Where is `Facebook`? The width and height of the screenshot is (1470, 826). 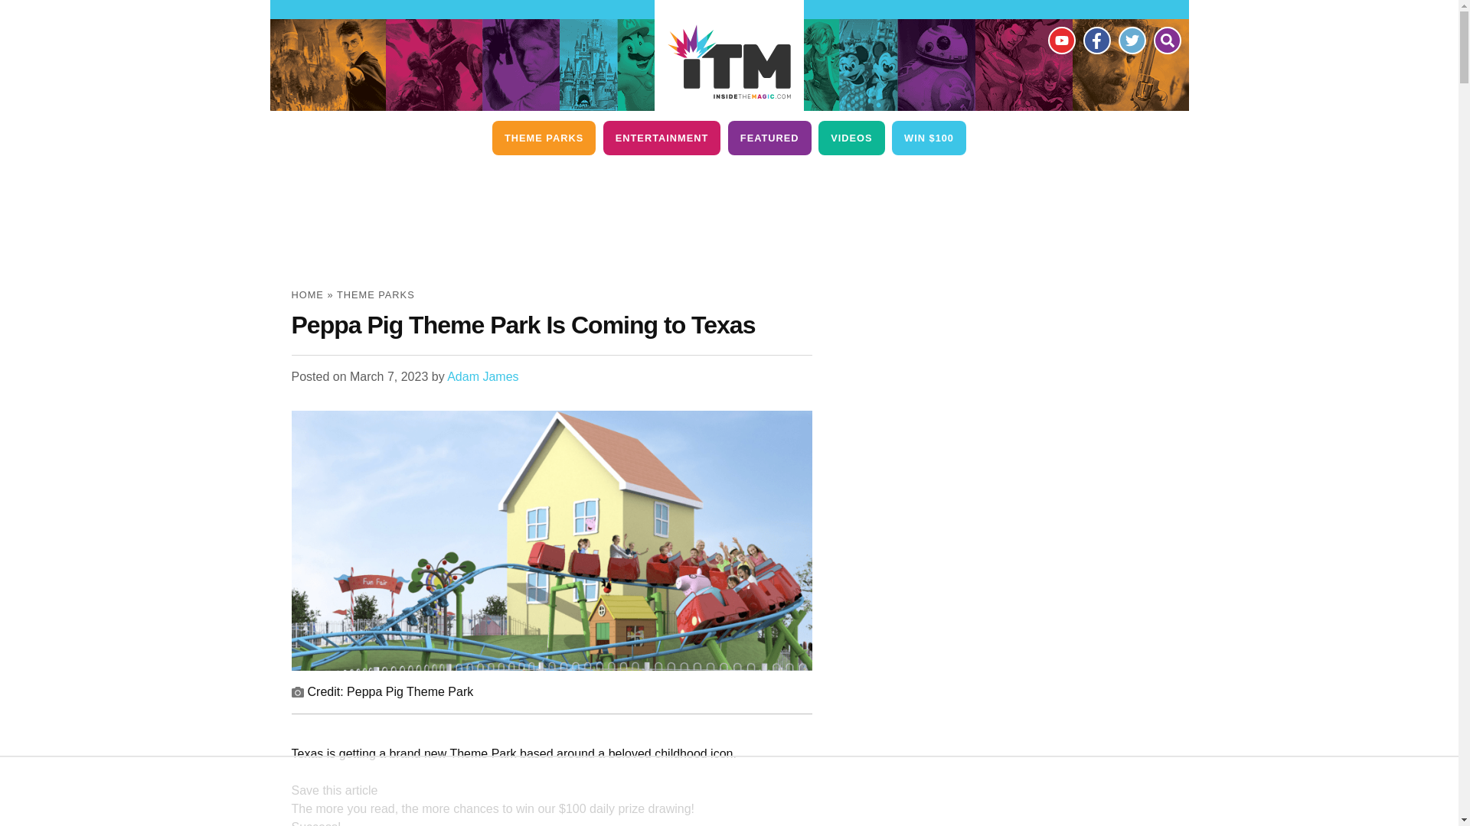
Facebook is located at coordinates (1096, 40).